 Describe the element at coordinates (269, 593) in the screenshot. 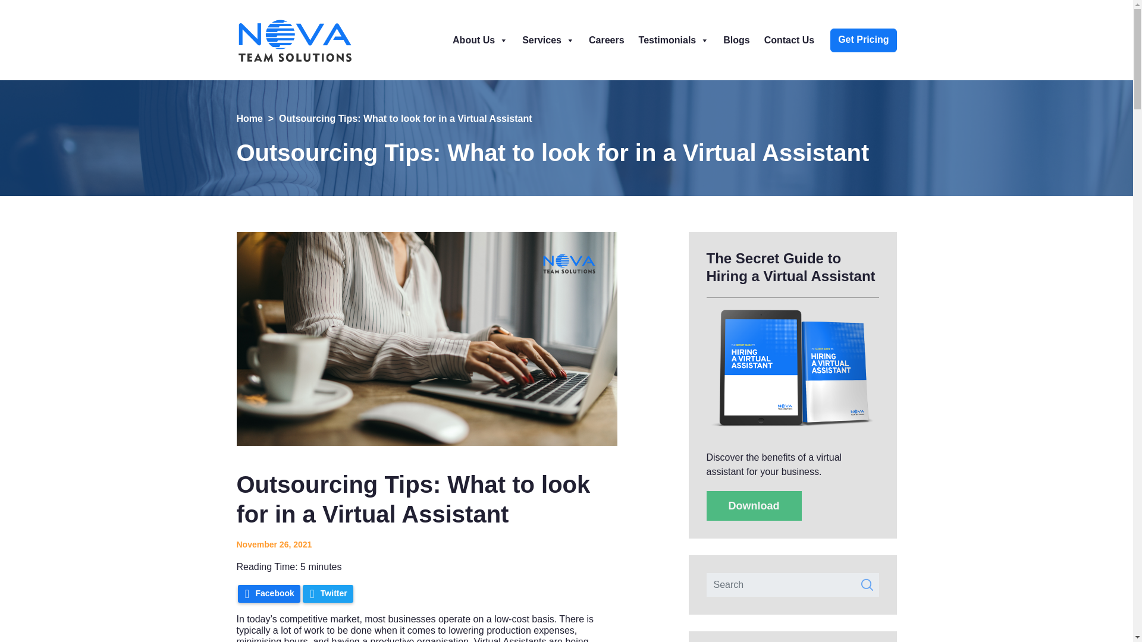

I see `Facebook` at that location.